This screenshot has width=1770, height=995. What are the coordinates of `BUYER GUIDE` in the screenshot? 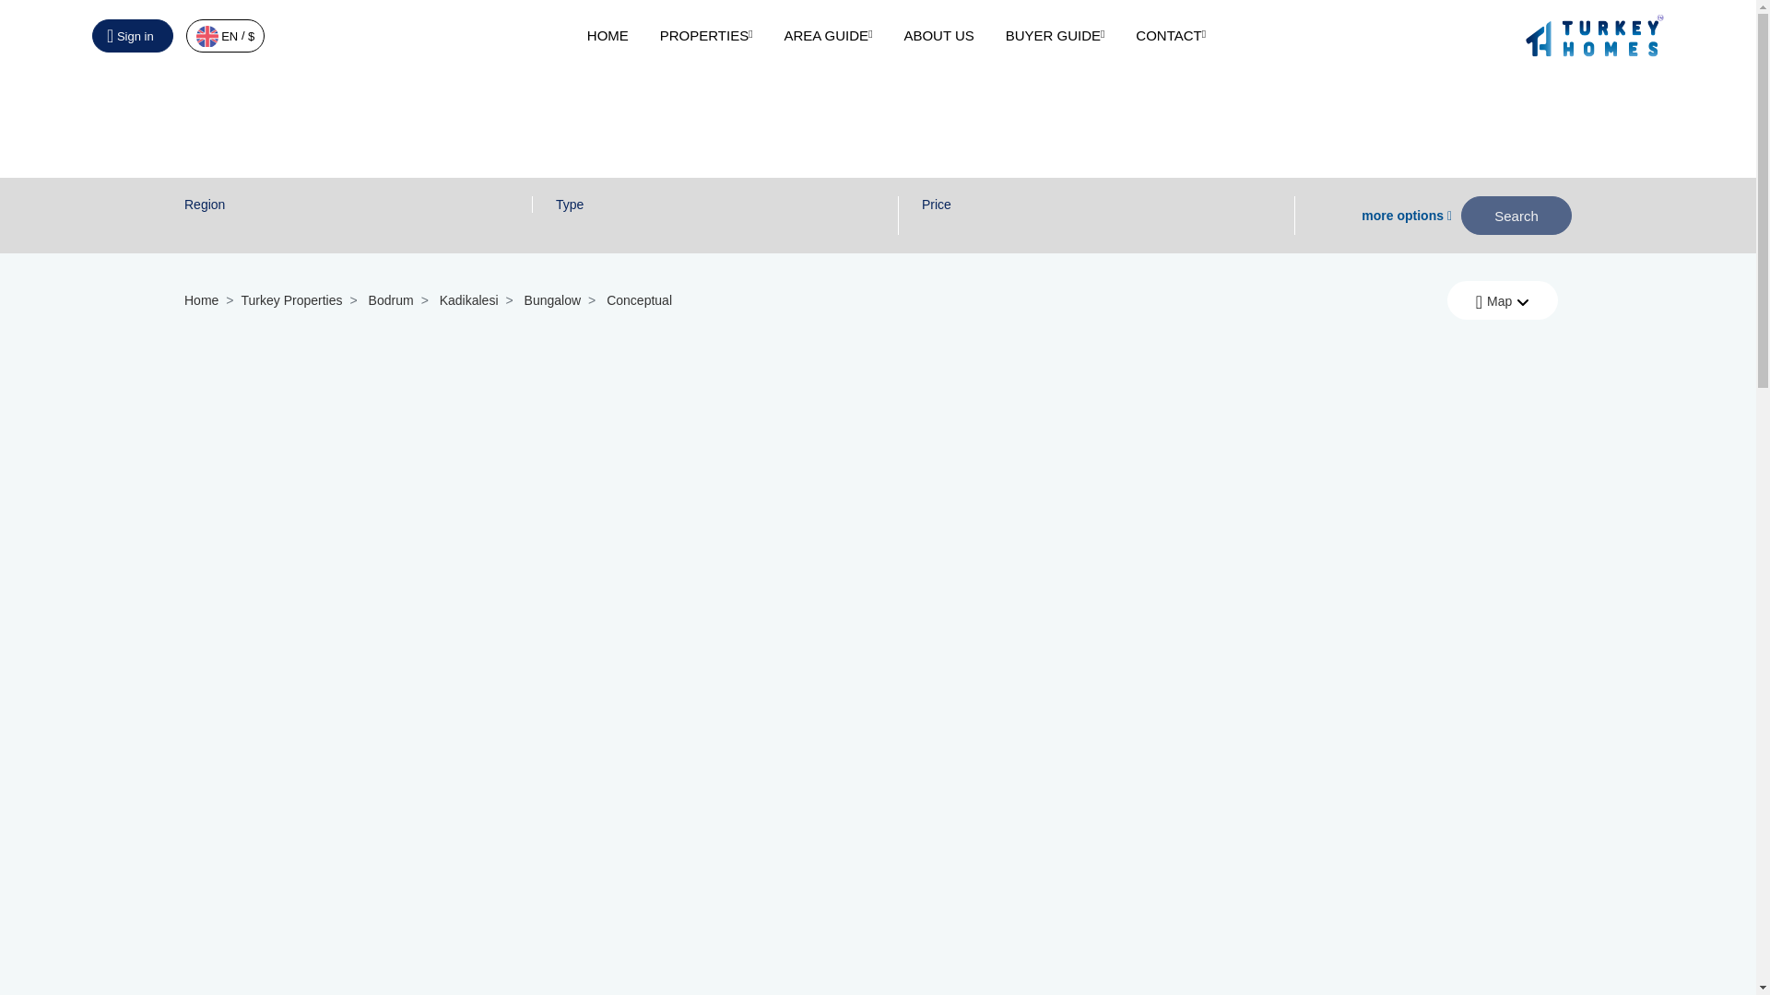 It's located at (1055, 35).